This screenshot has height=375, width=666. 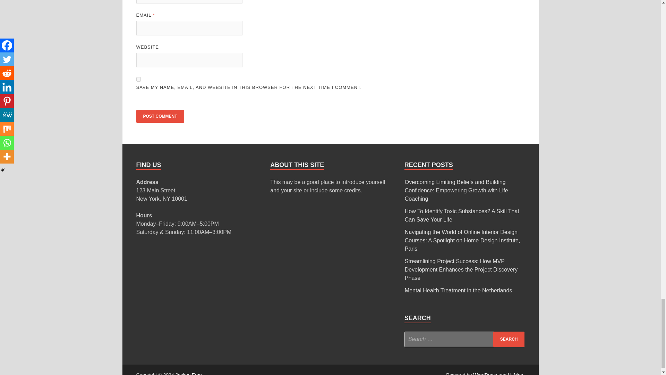 I want to click on yes, so click(x=138, y=79).